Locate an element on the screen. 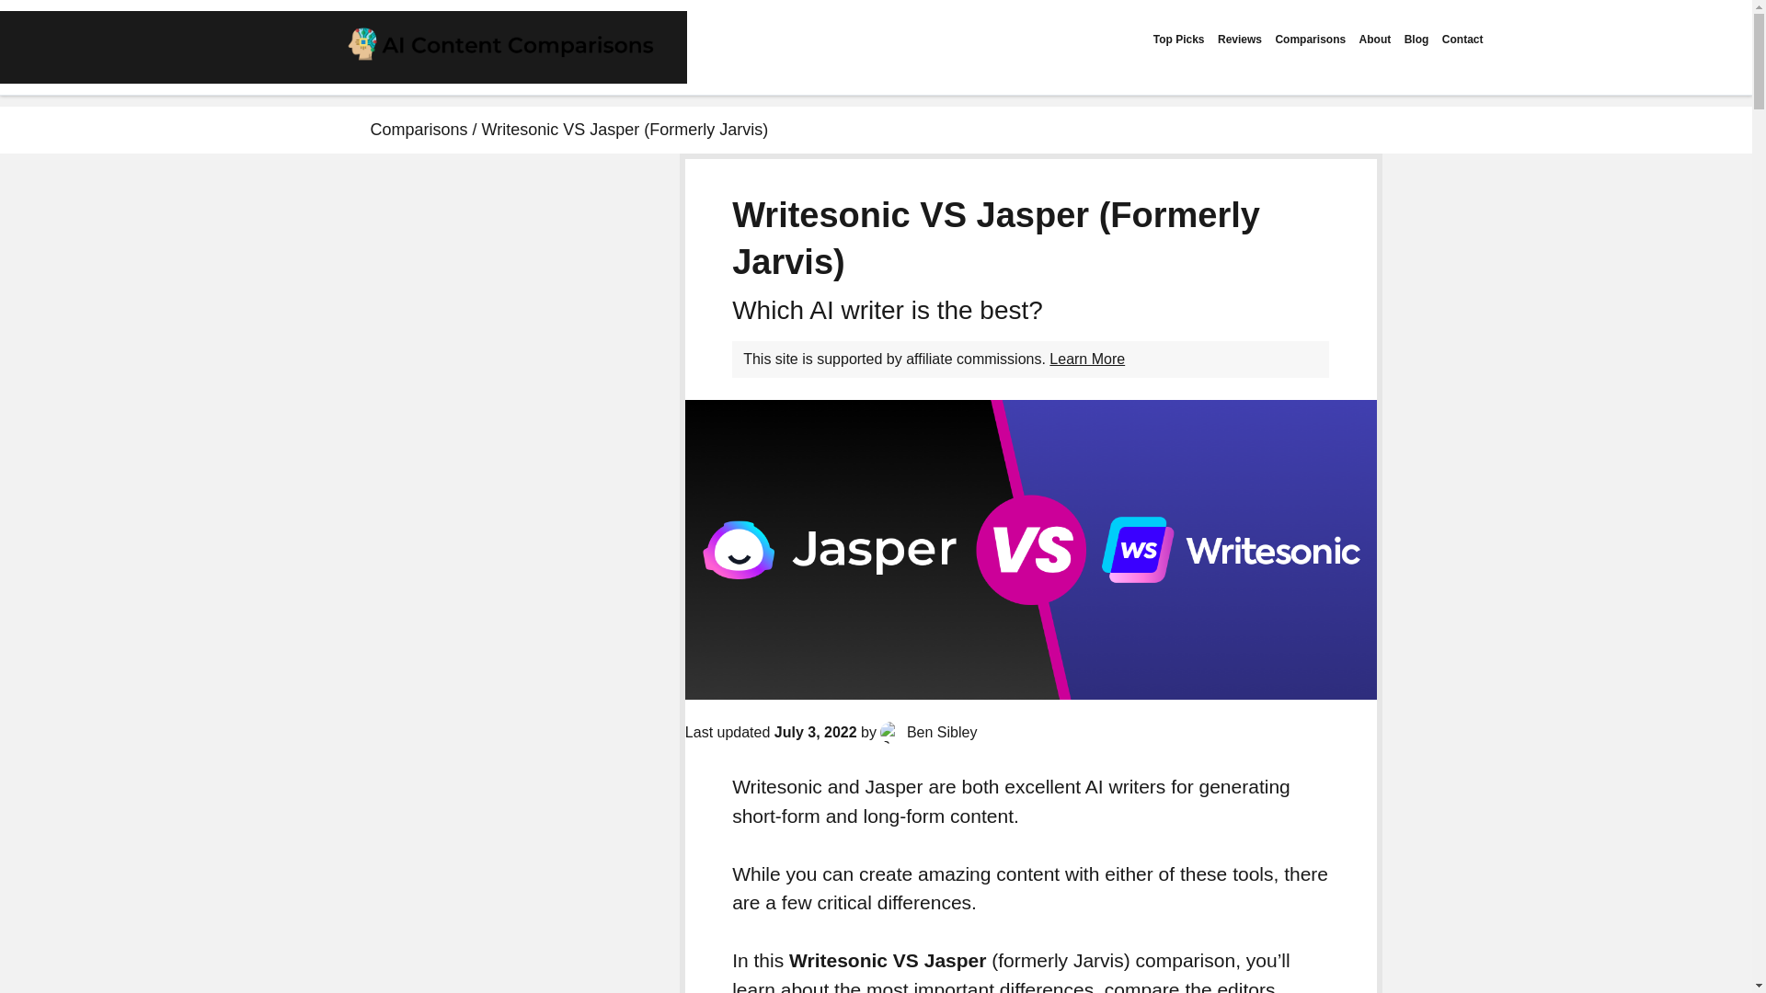 This screenshot has width=1766, height=993. Reviews is located at coordinates (1240, 39).